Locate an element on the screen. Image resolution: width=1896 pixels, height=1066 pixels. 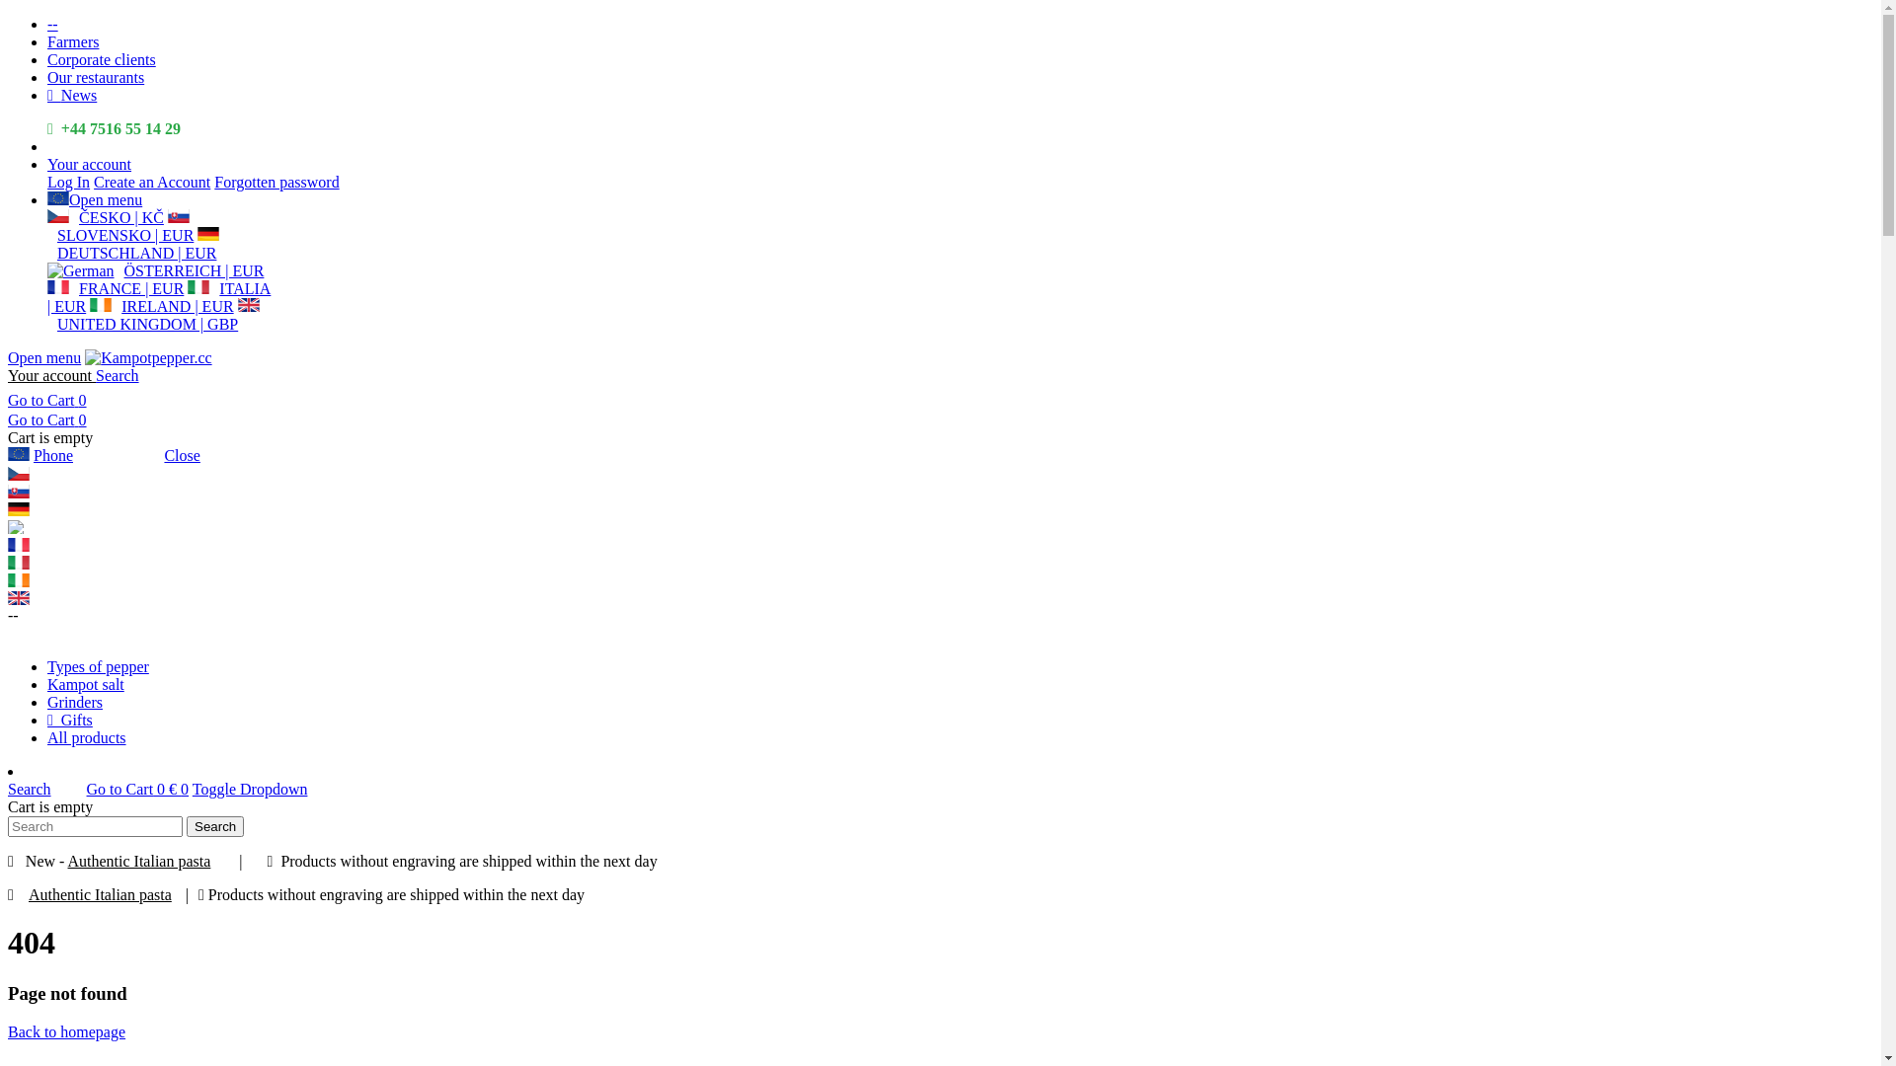
Home is located at coordinates (148, 357).